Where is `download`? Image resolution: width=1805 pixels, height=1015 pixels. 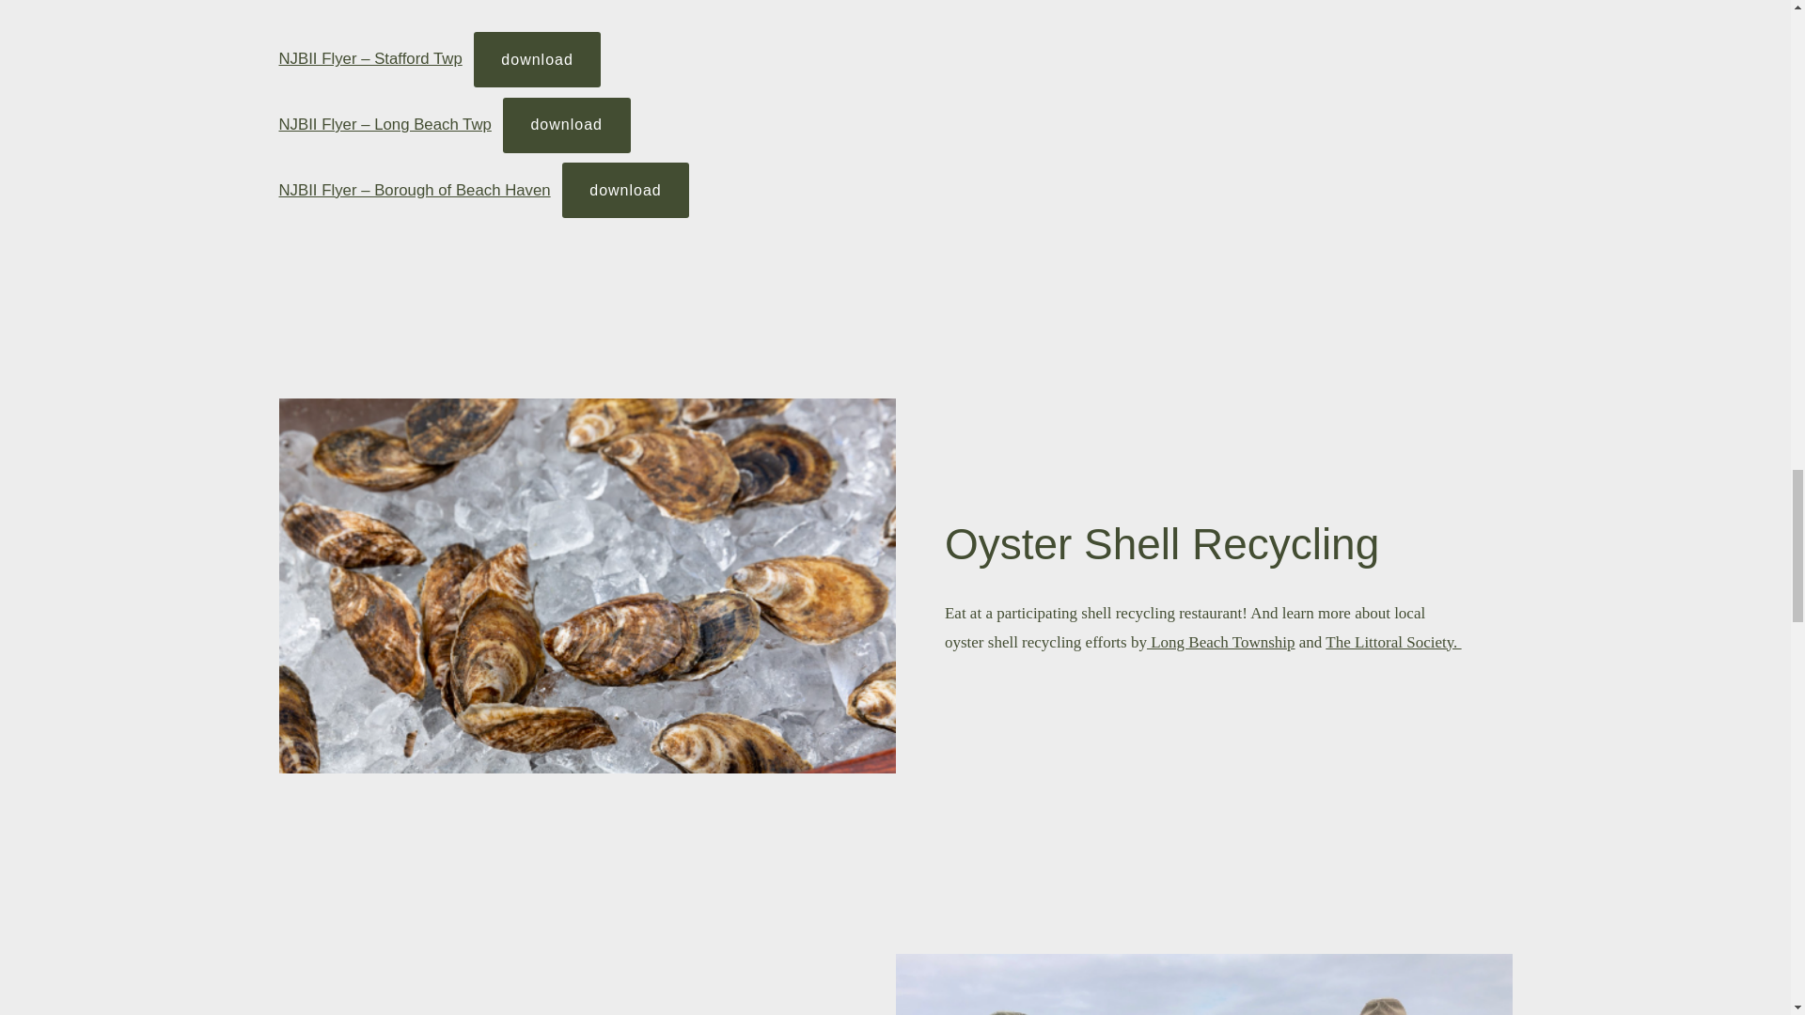
download is located at coordinates (566, 125).